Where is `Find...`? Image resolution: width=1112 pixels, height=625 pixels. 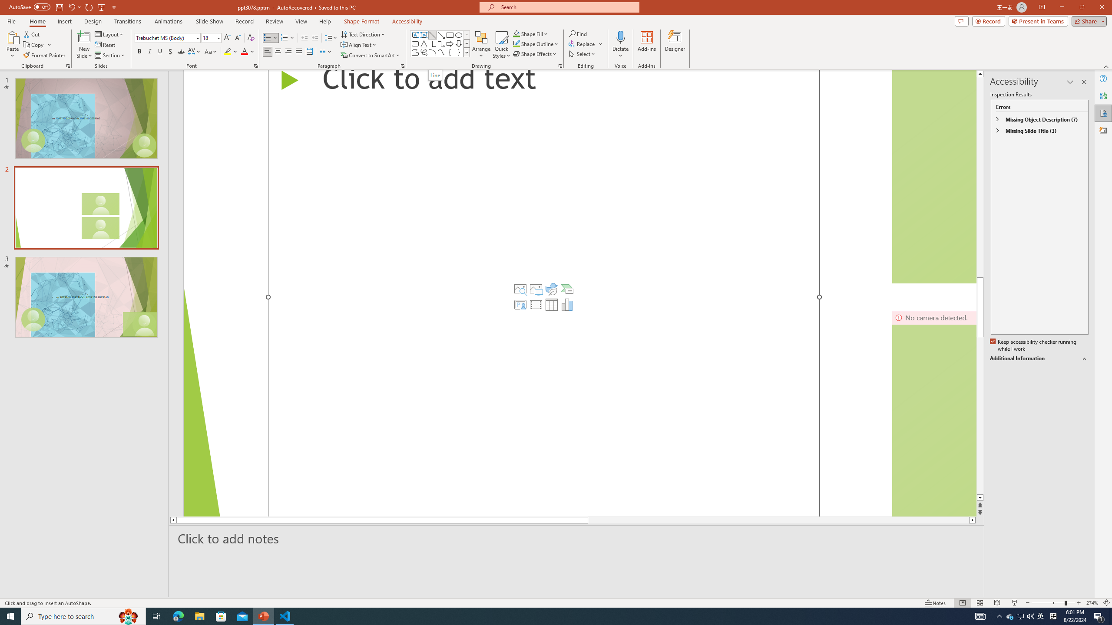
Find... is located at coordinates (578, 34).